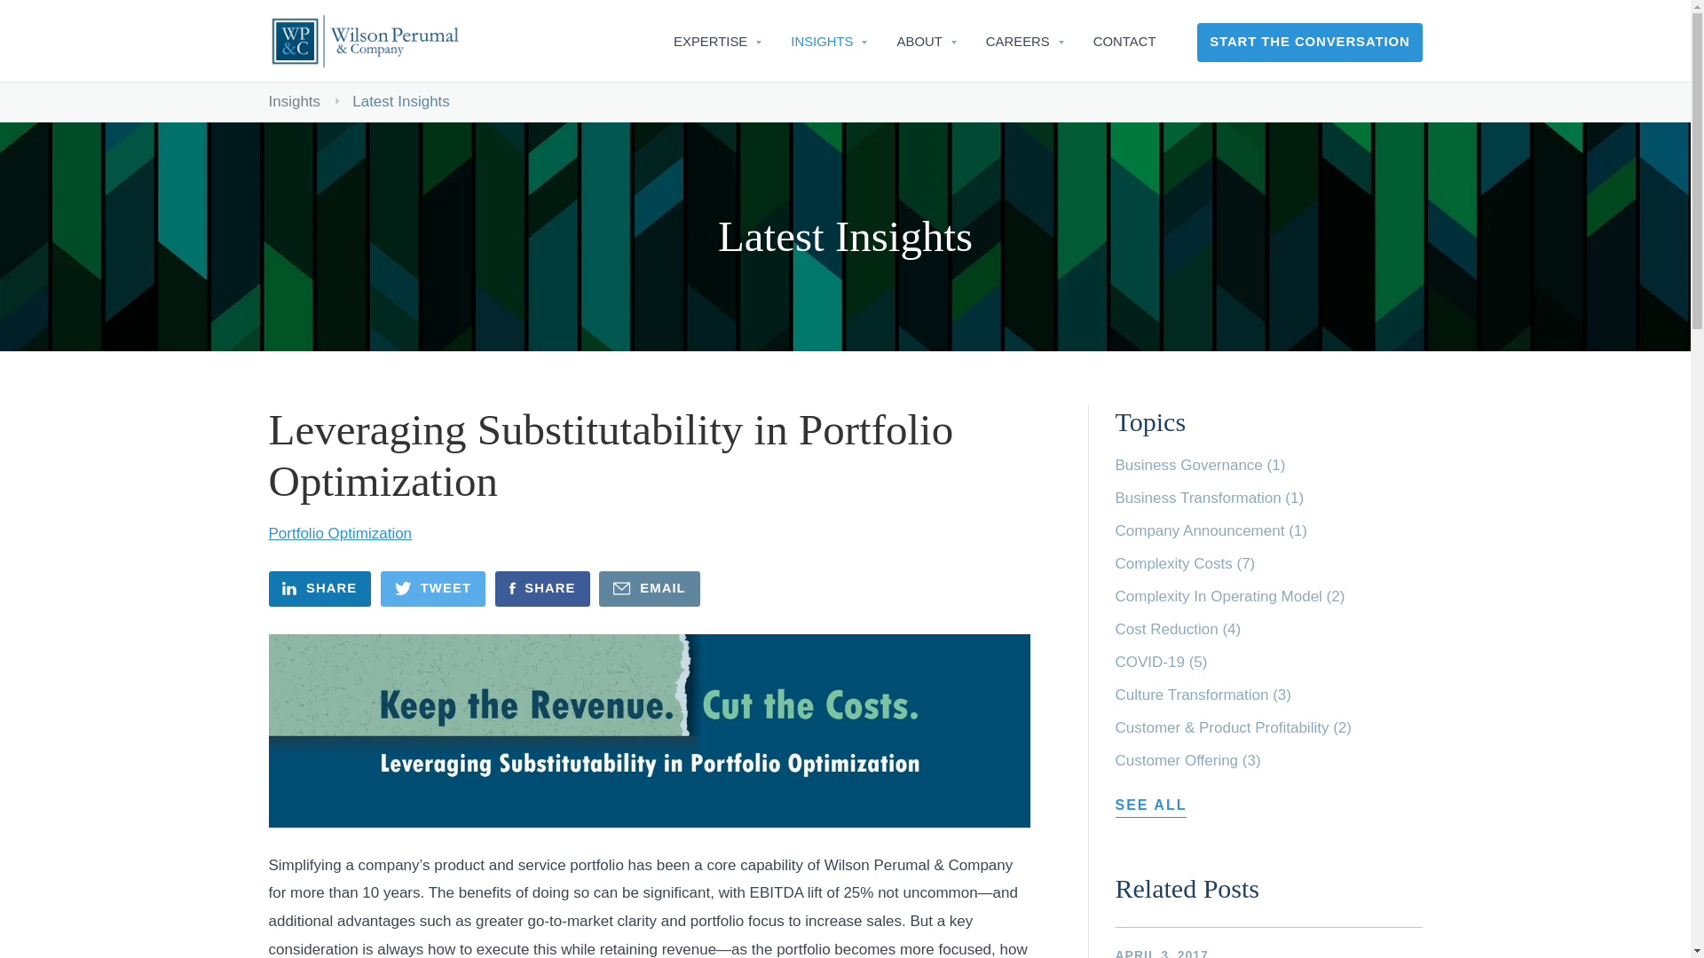 Image resolution: width=1704 pixels, height=958 pixels. I want to click on Tweet on Twitter, so click(433, 588).